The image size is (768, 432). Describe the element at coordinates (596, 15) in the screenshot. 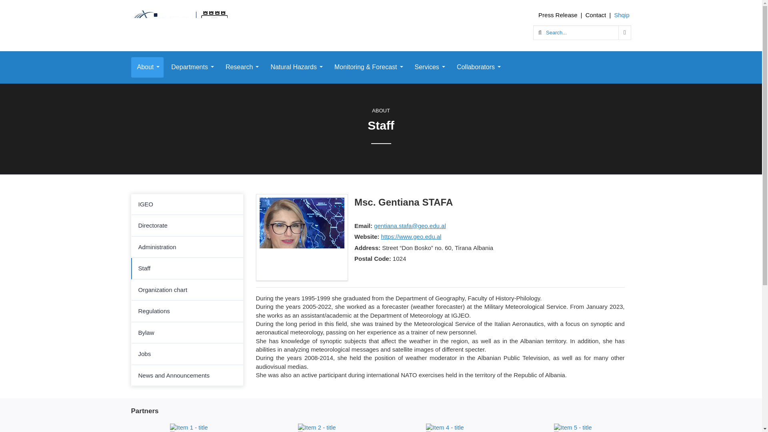

I see `Contact` at that location.